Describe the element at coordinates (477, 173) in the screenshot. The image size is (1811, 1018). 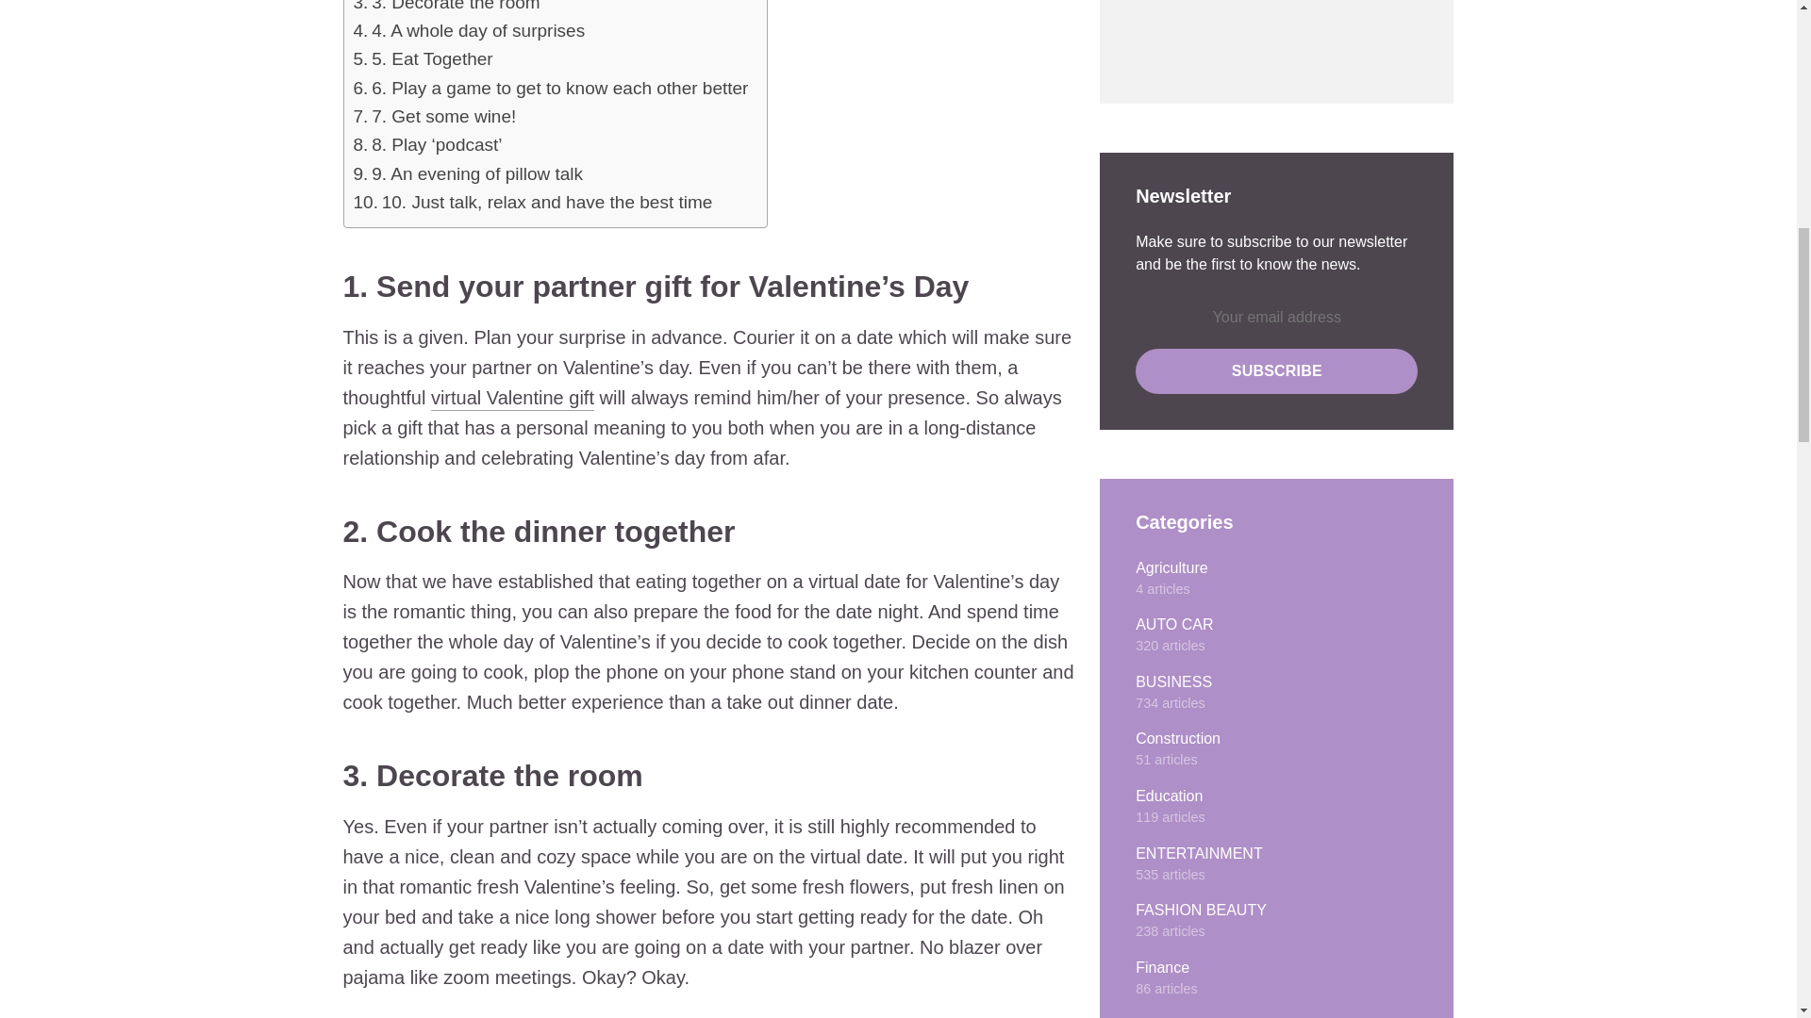
I see `9. An evening of pillow talk` at that location.